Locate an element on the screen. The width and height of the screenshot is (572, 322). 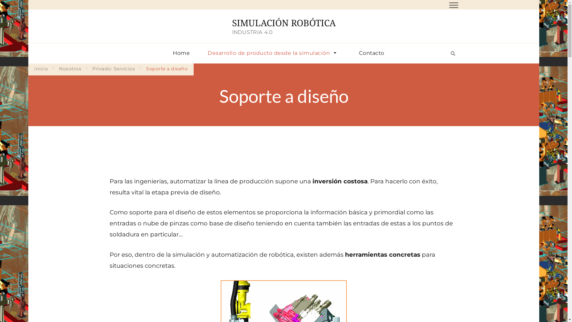
Inicio is located at coordinates (41, 69).